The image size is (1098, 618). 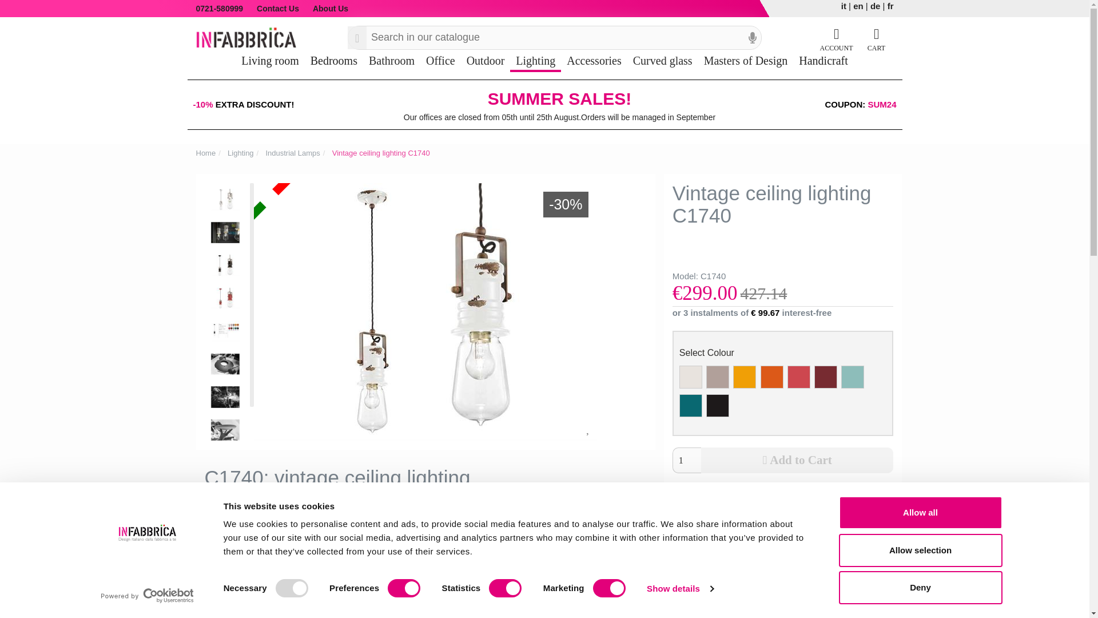 I want to click on Show details, so click(x=679, y=589).